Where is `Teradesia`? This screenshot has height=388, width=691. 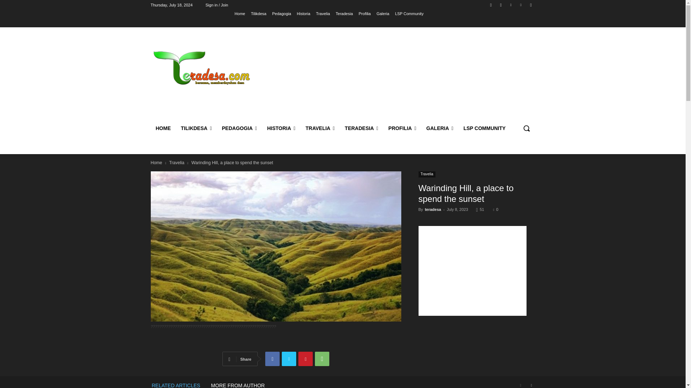 Teradesia is located at coordinates (344, 13).